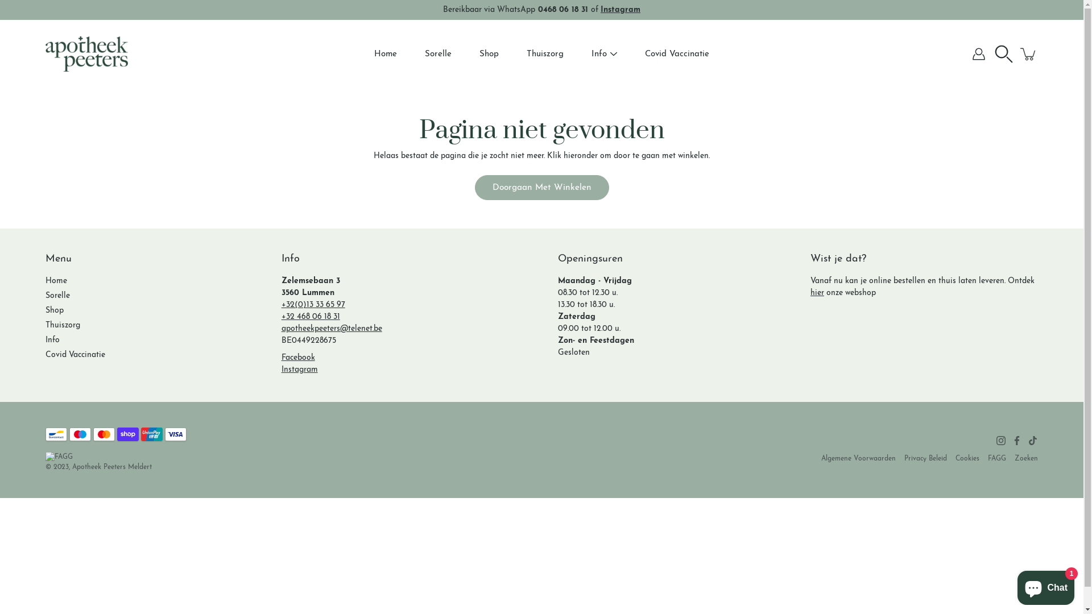 The image size is (1092, 614). I want to click on Sorelle, so click(438, 53).